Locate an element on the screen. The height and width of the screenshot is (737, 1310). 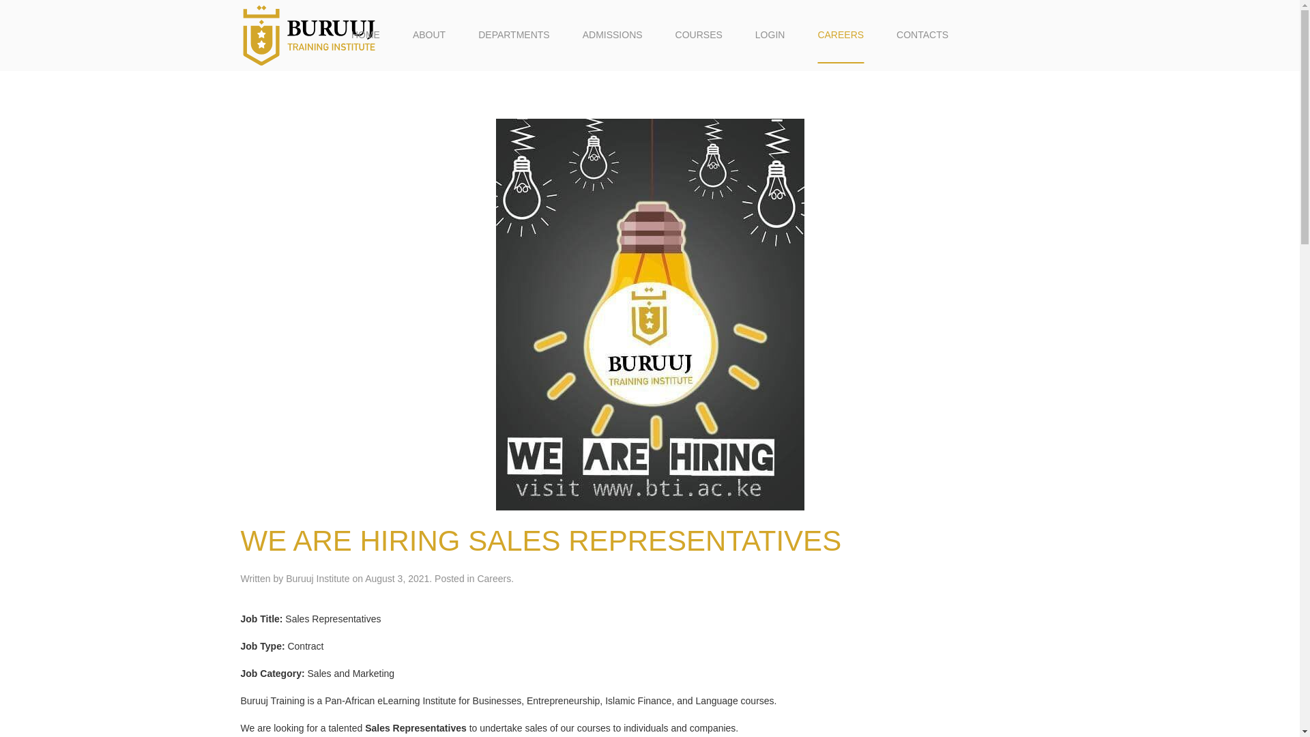
COURSES is located at coordinates (699, 35).